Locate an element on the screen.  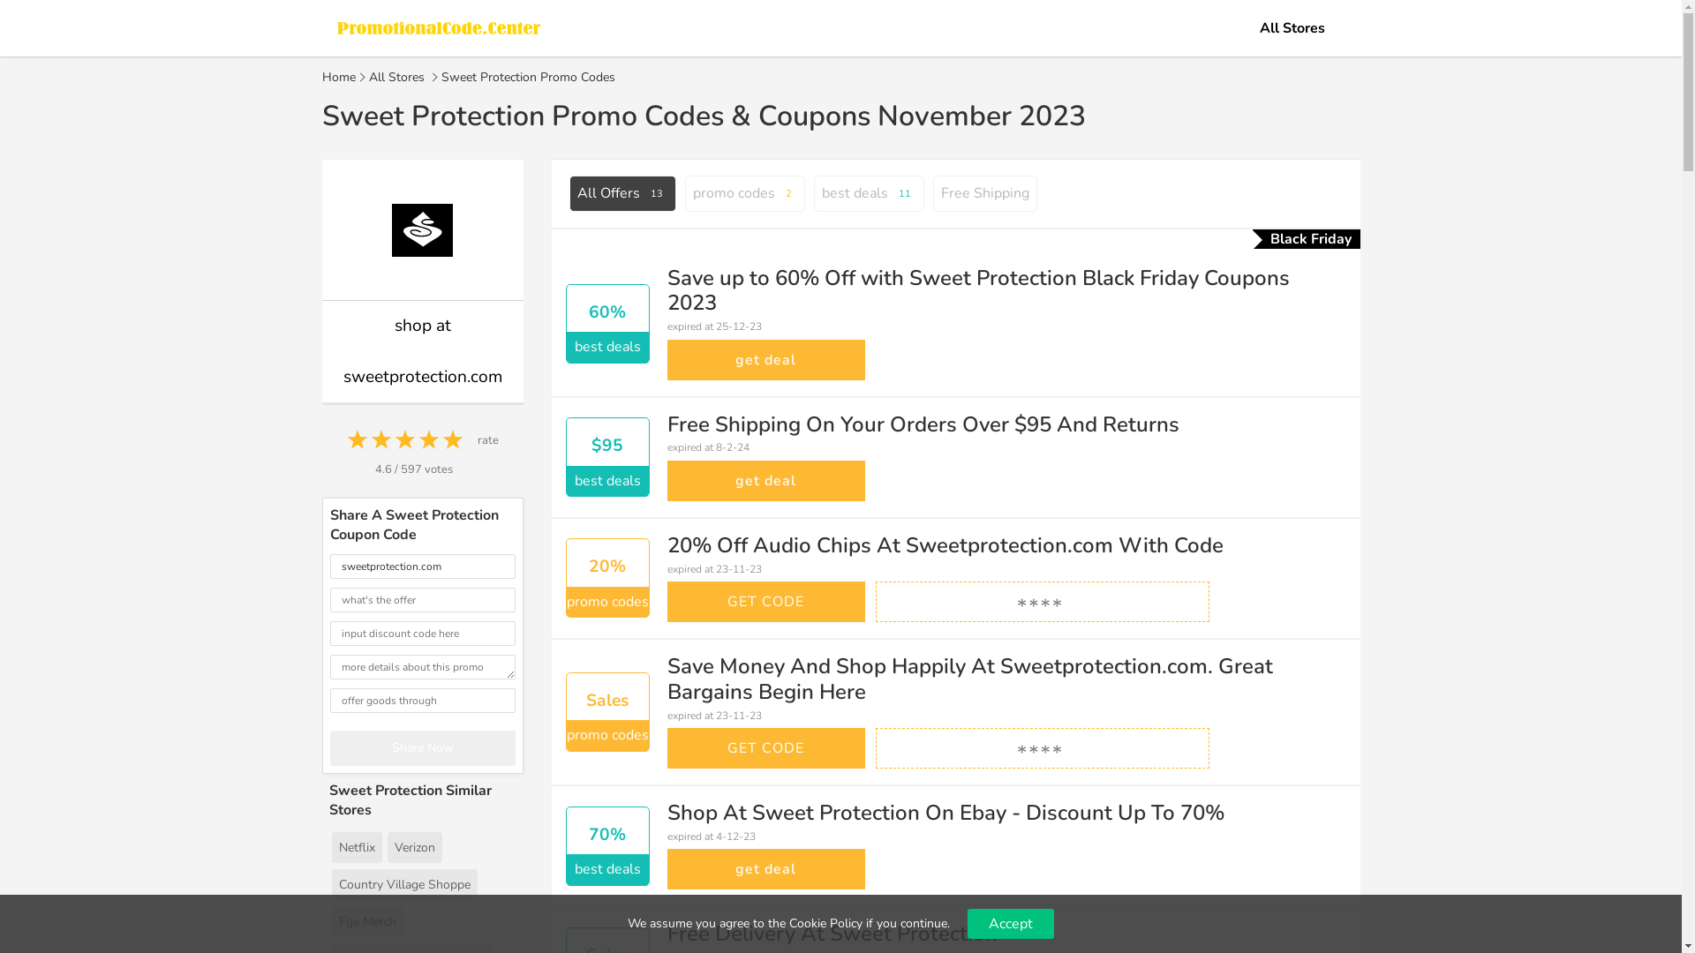
All Stores is located at coordinates (397, 78).